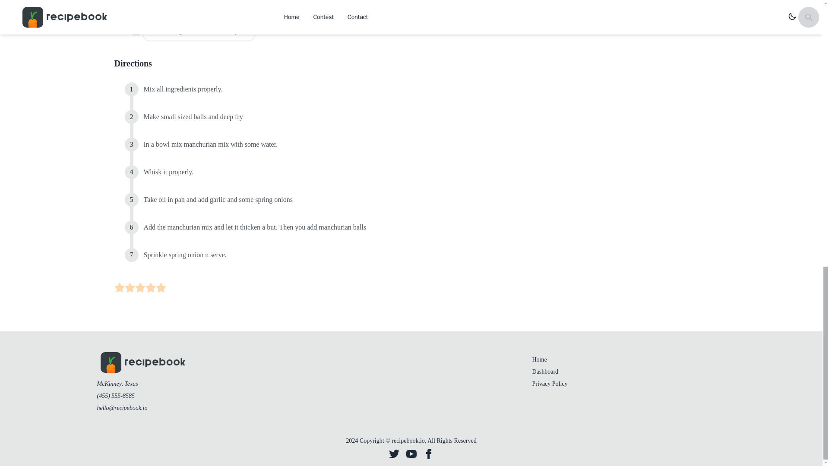 The image size is (829, 466). I want to click on on, so click(119, 287).